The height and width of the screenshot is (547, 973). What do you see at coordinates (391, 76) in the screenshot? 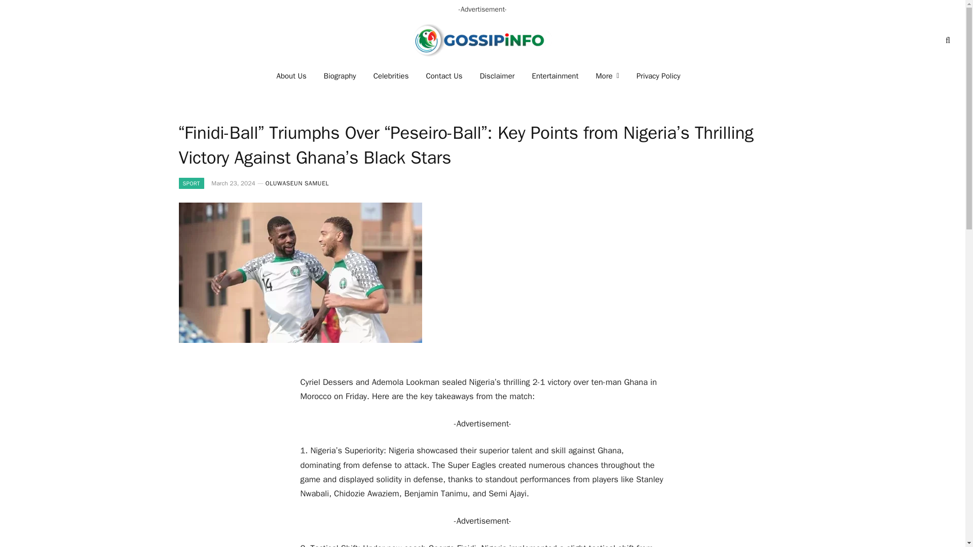
I see `Celebrities` at bounding box center [391, 76].